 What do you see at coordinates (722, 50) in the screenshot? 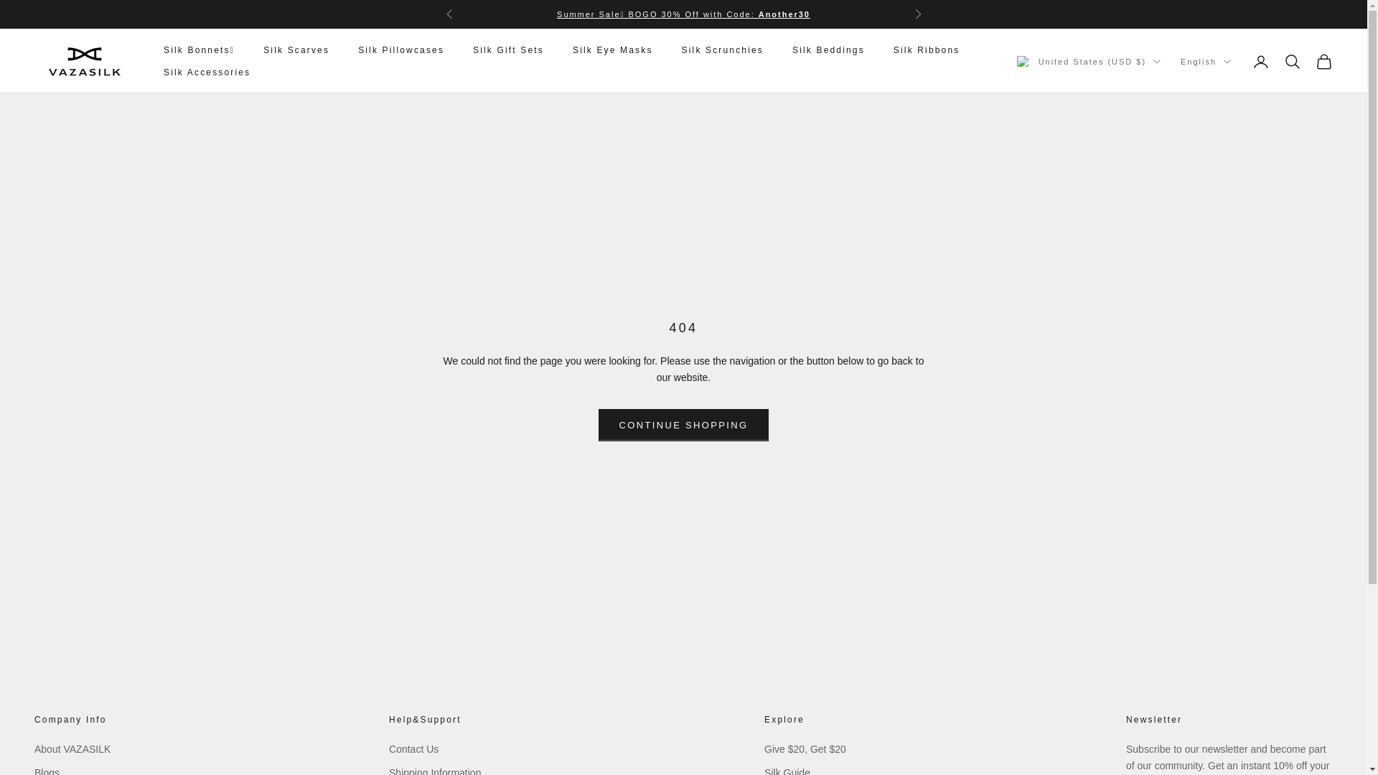
I see `Silk Scrunchies` at bounding box center [722, 50].